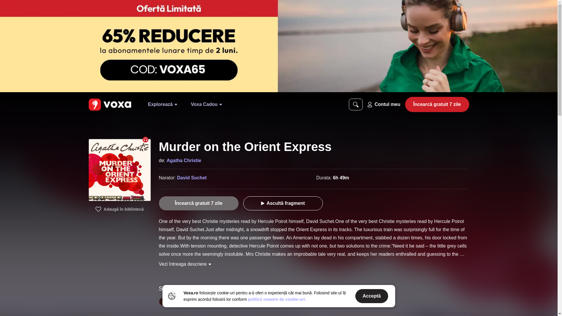 The width and height of the screenshot is (562, 316). I want to click on Contemporary and modern literature, so click(196, 302).